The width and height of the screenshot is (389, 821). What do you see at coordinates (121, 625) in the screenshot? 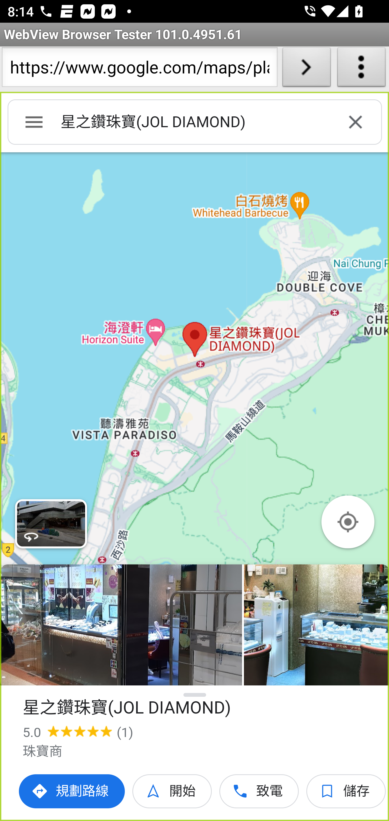
I see `第 1 張相片 (共 6 張)` at bounding box center [121, 625].